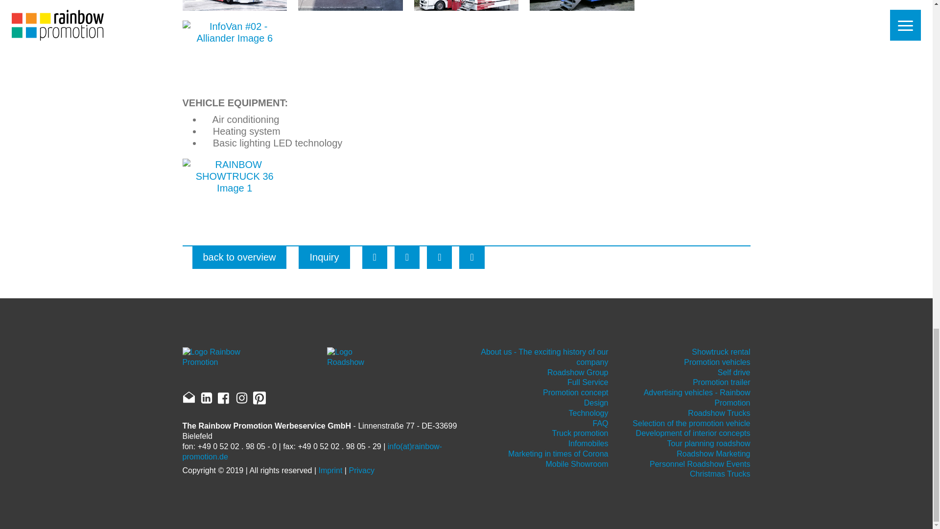 Image resolution: width=940 pixels, height=529 pixels. What do you see at coordinates (698, 5) in the screenshot?
I see `Albert Heijn Roadshow Showtruck Netherlands Image 5` at bounding box center [698, 5].